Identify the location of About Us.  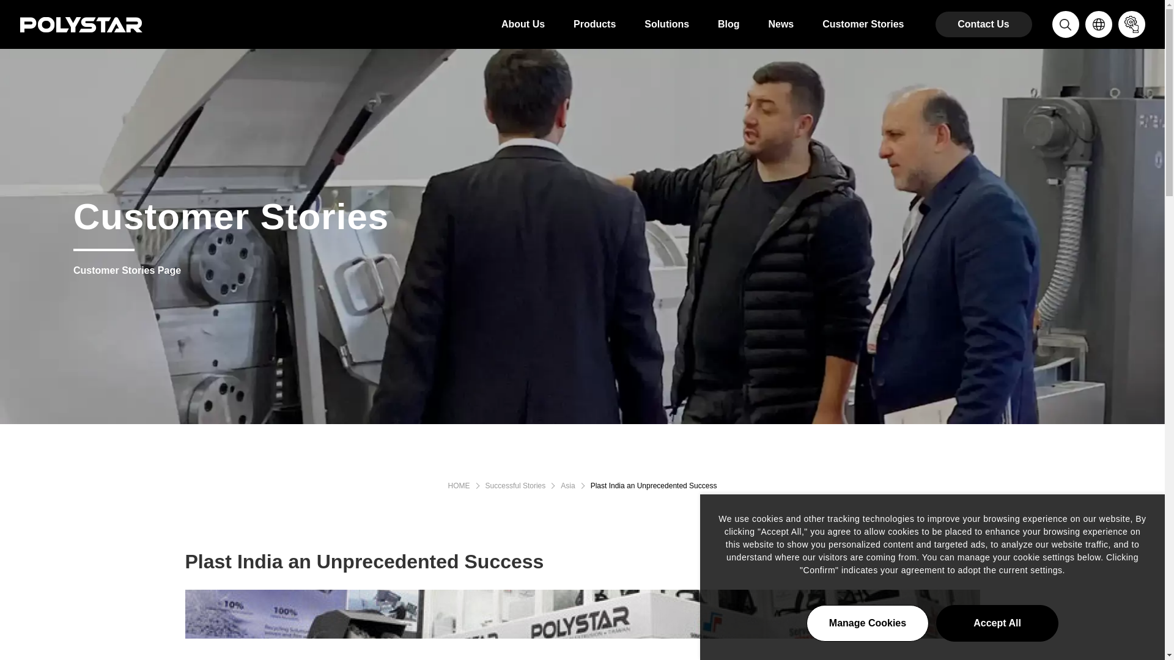
(523, 24).